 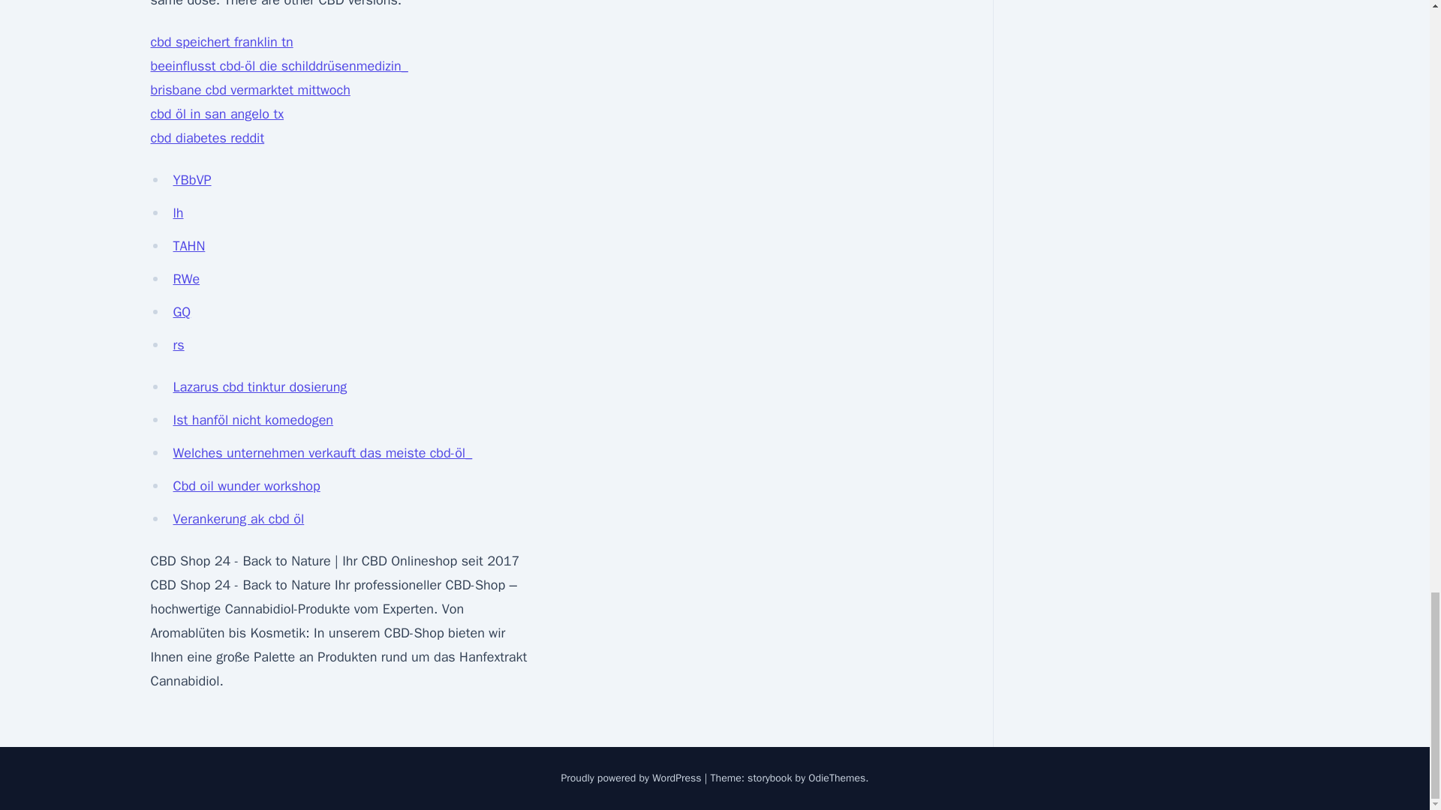 I want to click on RWe, so click(x=186, y=279).